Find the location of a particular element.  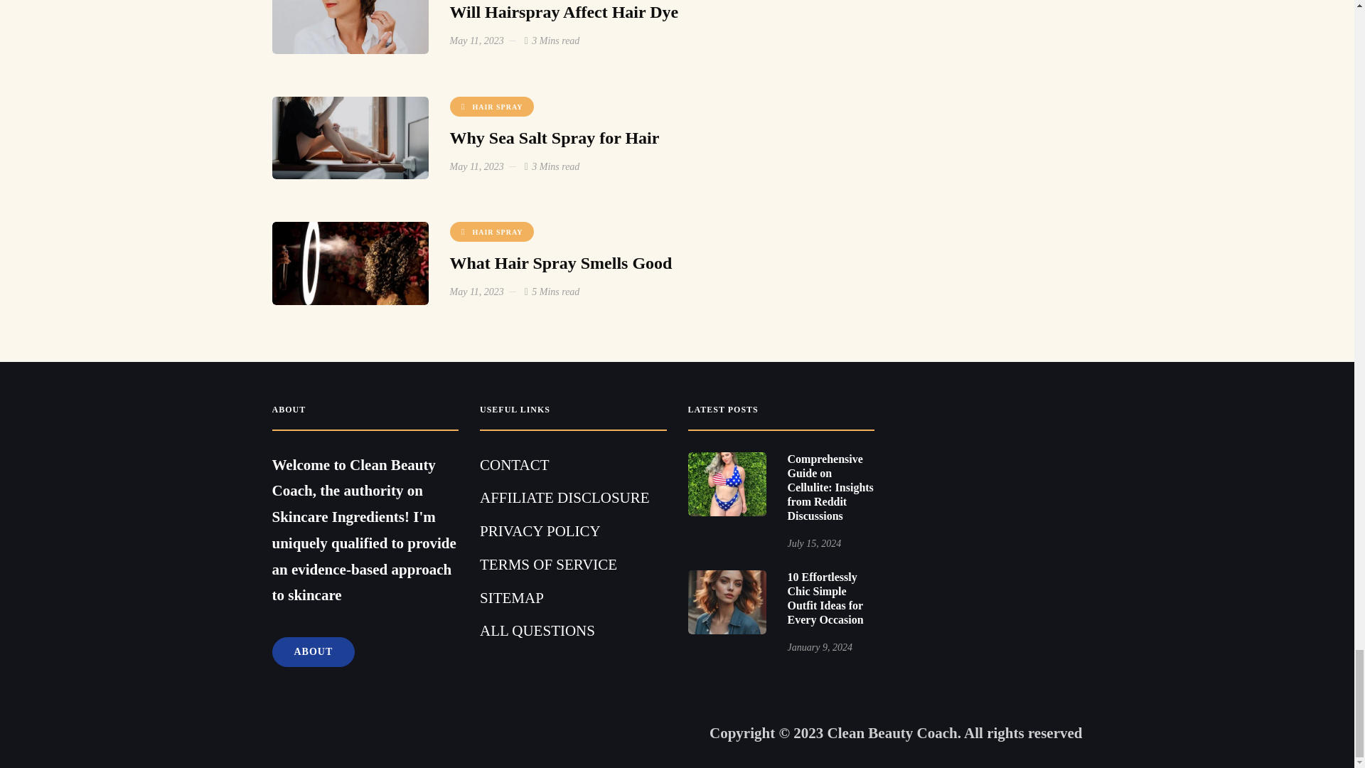

TERMS OF SERVICE is located at coordinates (548, 564).